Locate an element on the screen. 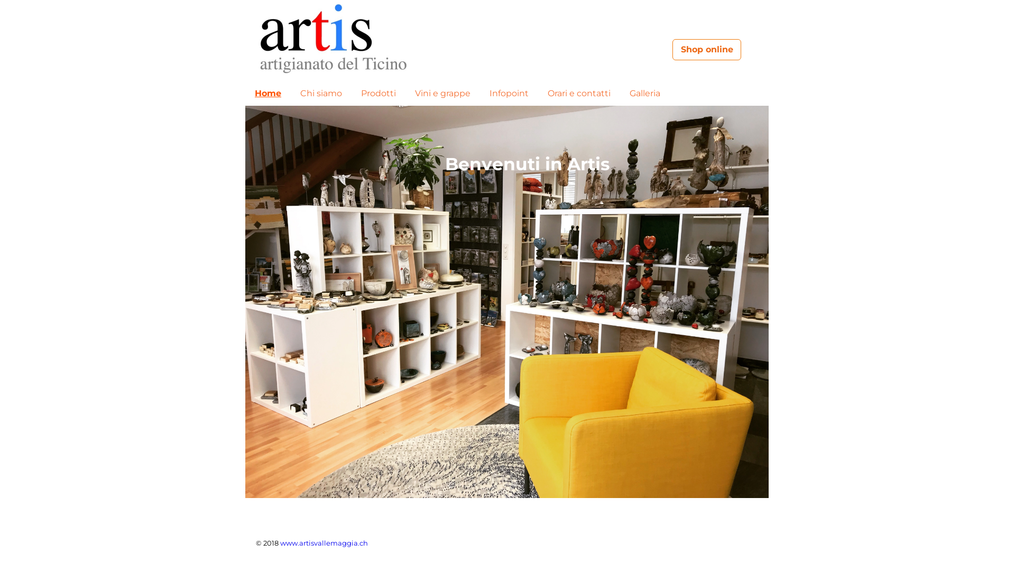  Vini e grappe is located at coordinates (443, 94).